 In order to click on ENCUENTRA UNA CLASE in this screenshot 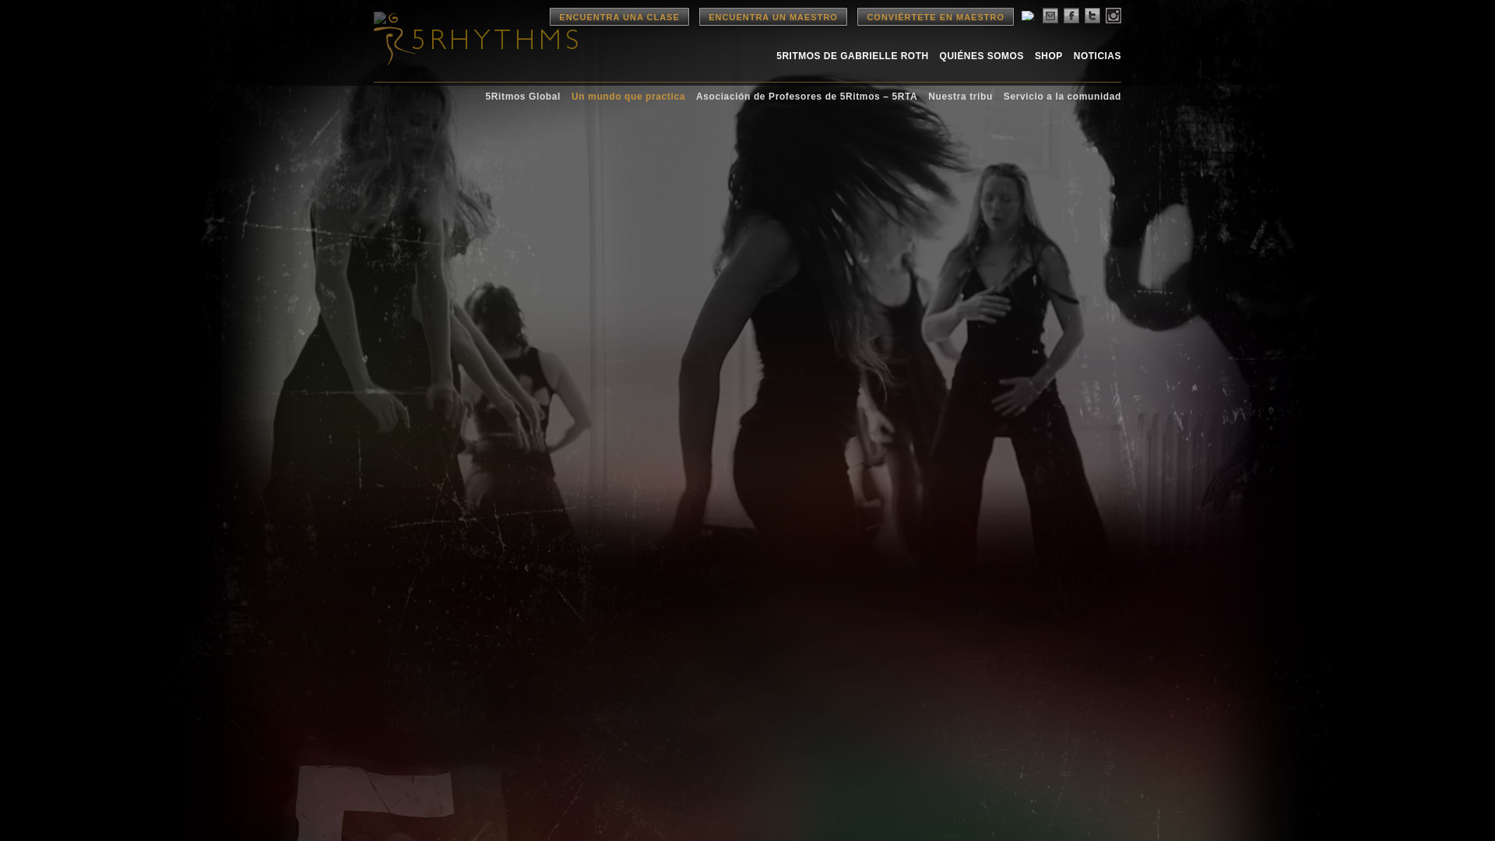, I will do `click(618, 16)`.